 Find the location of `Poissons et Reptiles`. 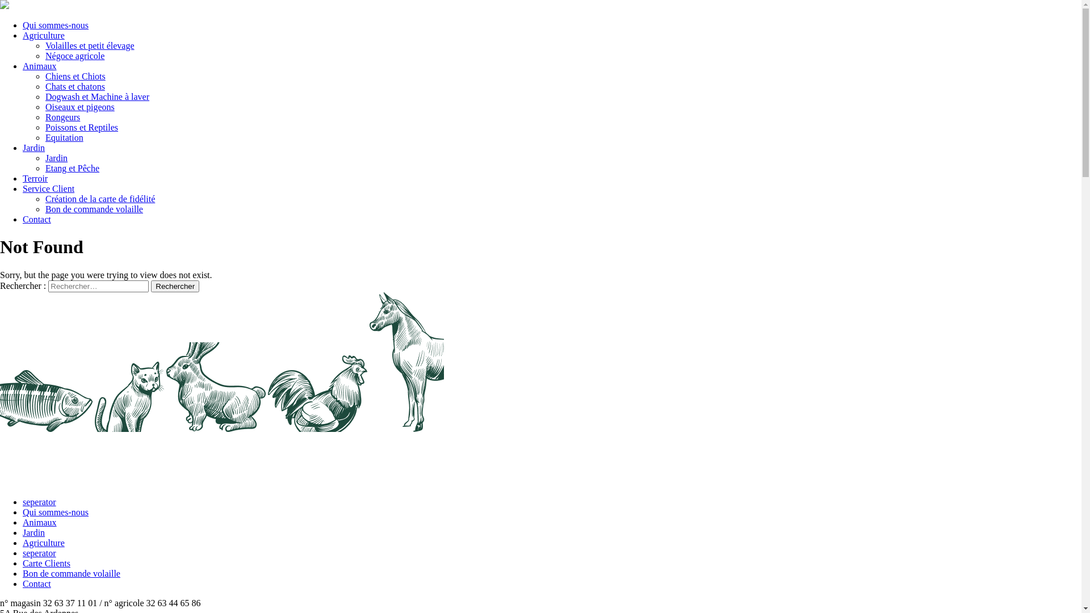

Poissons et Reptiles is located at coordinates (82, 127).